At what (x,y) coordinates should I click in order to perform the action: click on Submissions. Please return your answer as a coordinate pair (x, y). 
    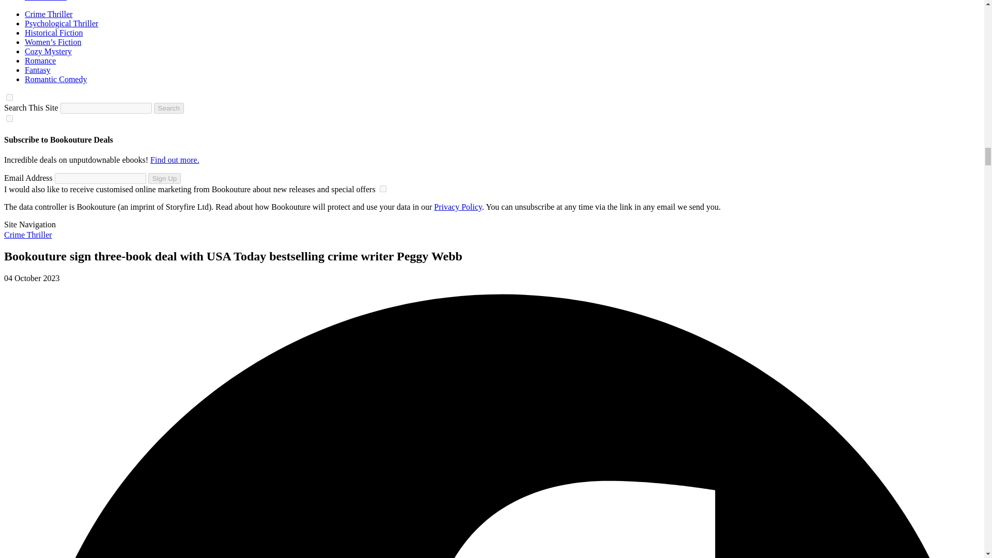
    Looking at the image, I should click on (45, 1).